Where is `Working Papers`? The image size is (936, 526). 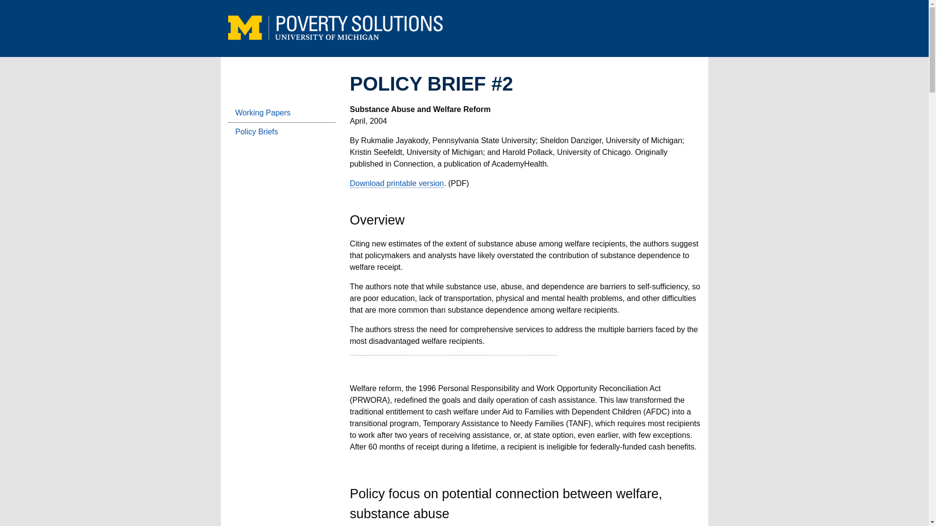 Working Papers is located at coordinates (282, 113).